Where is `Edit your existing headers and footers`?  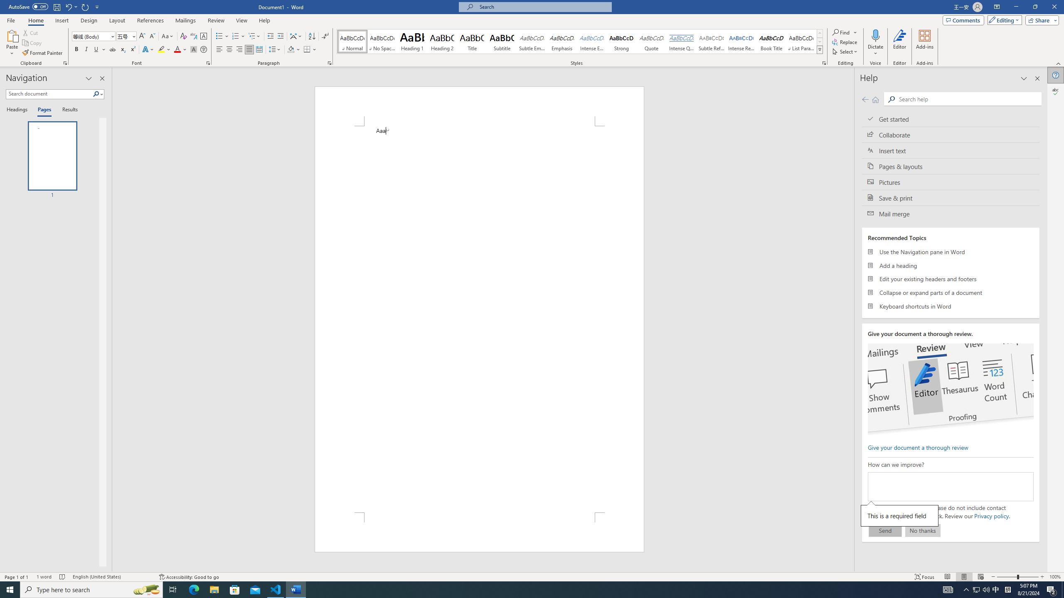
Edit your existing headers and footers is located at coordinates (951, 279).